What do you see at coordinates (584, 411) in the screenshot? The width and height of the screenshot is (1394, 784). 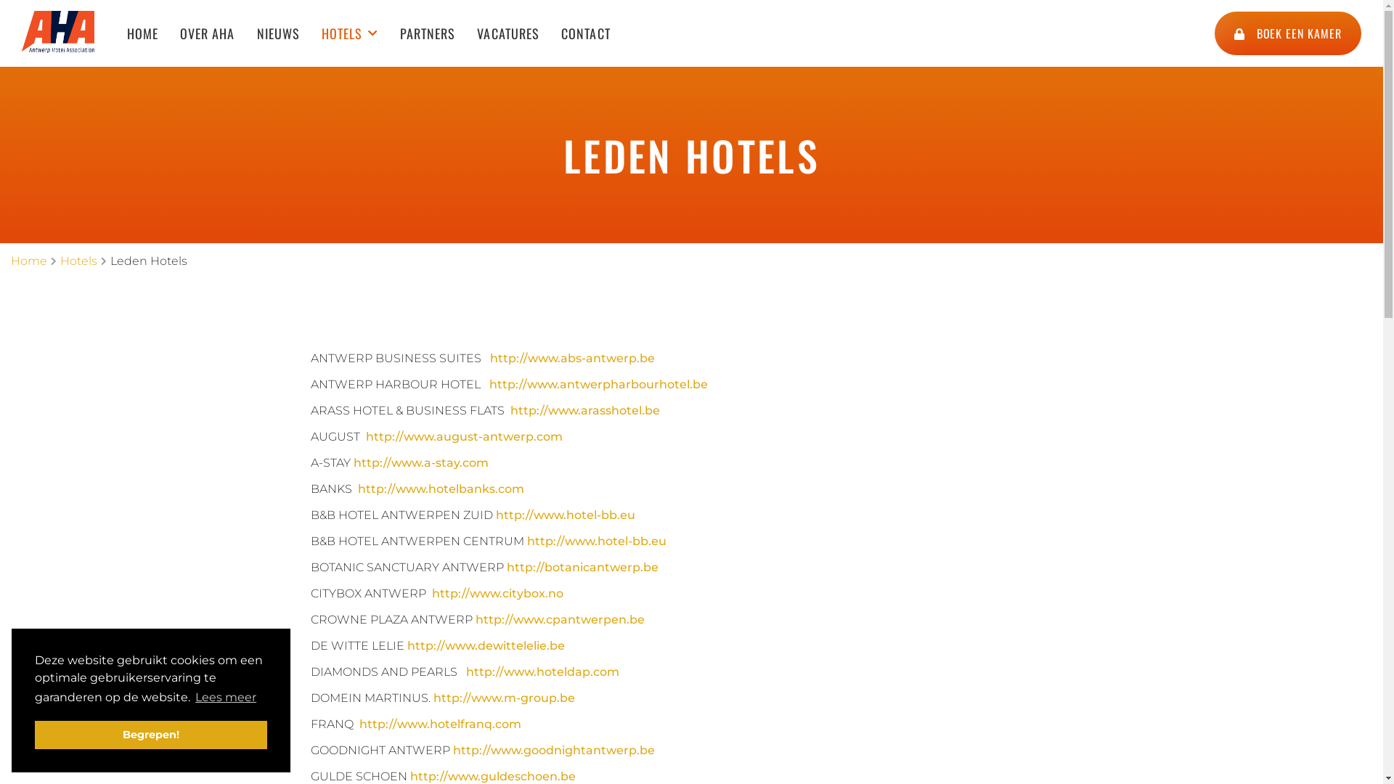 I see `http://www.arasshotel.be` at bounding box center [584, 411].